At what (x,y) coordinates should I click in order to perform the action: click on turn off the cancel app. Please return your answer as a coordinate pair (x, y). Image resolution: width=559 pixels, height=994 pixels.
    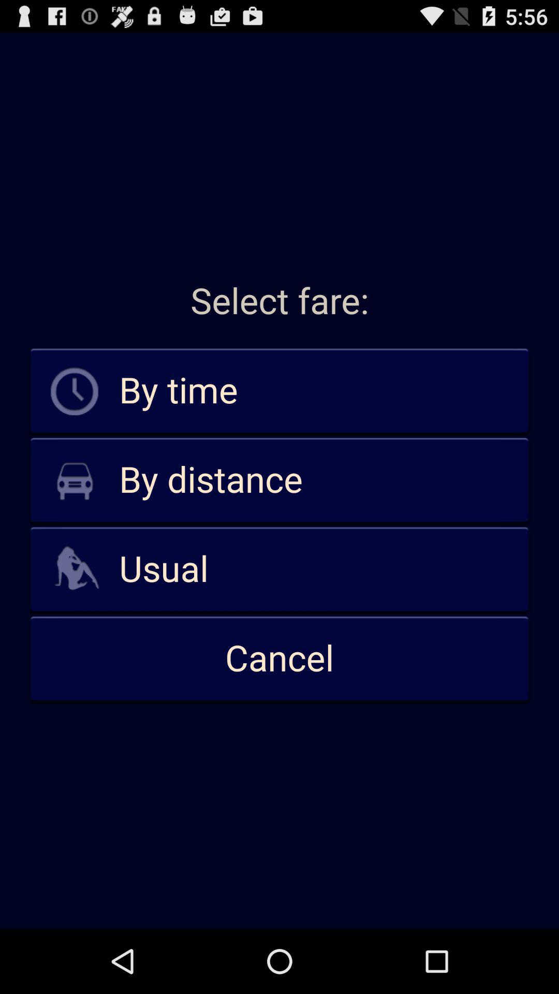
    Looking at the image, I should click on (279, 659).